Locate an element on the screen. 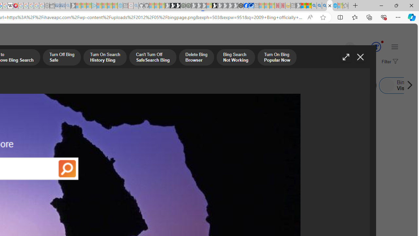 The width and height of the screenshot is (419, 236). Sign in to your account - Sleeping is located at coordinates (209, 6).